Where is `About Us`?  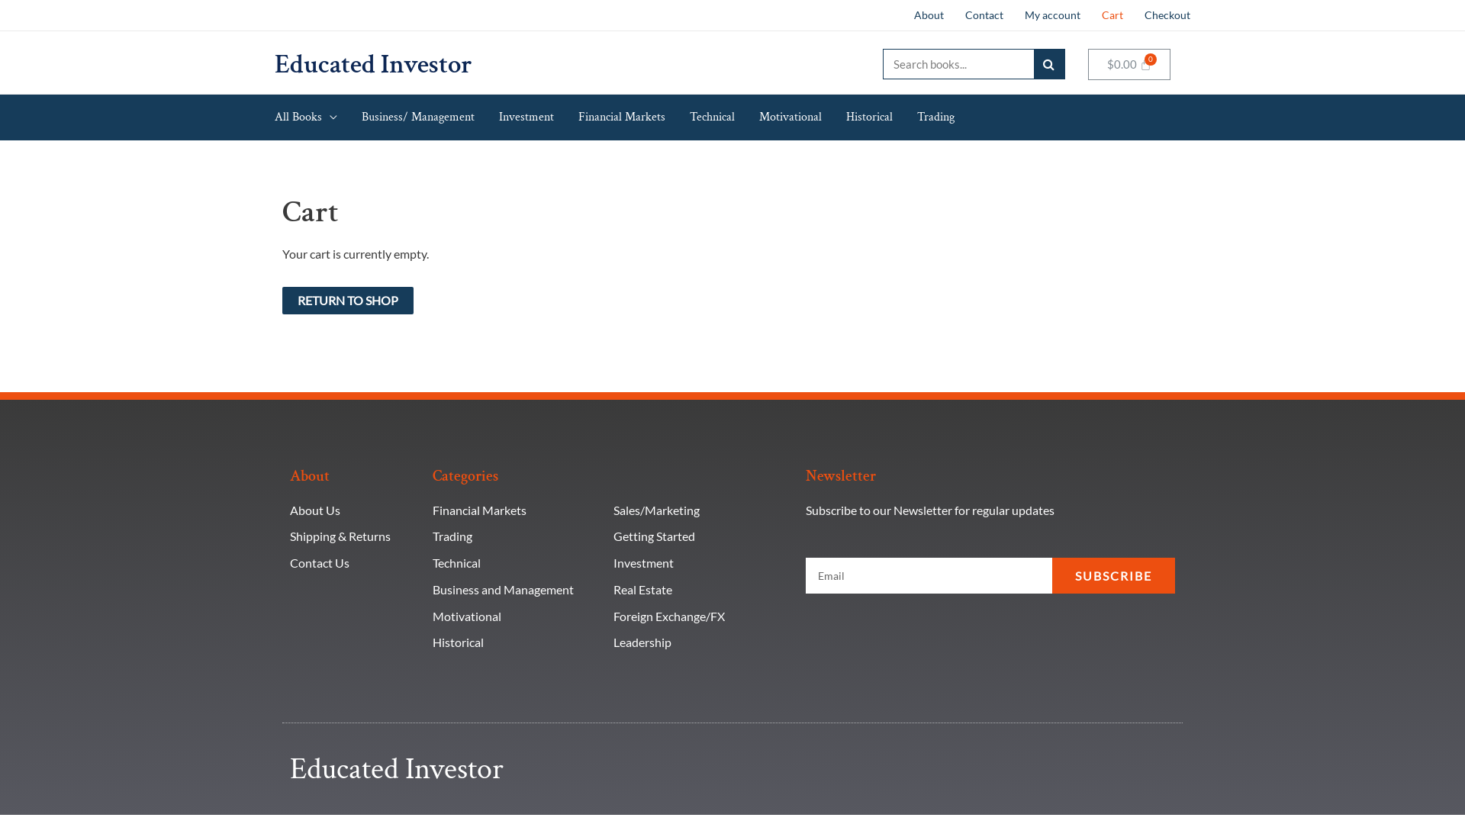
About Us is located at coordinates (354, 510).